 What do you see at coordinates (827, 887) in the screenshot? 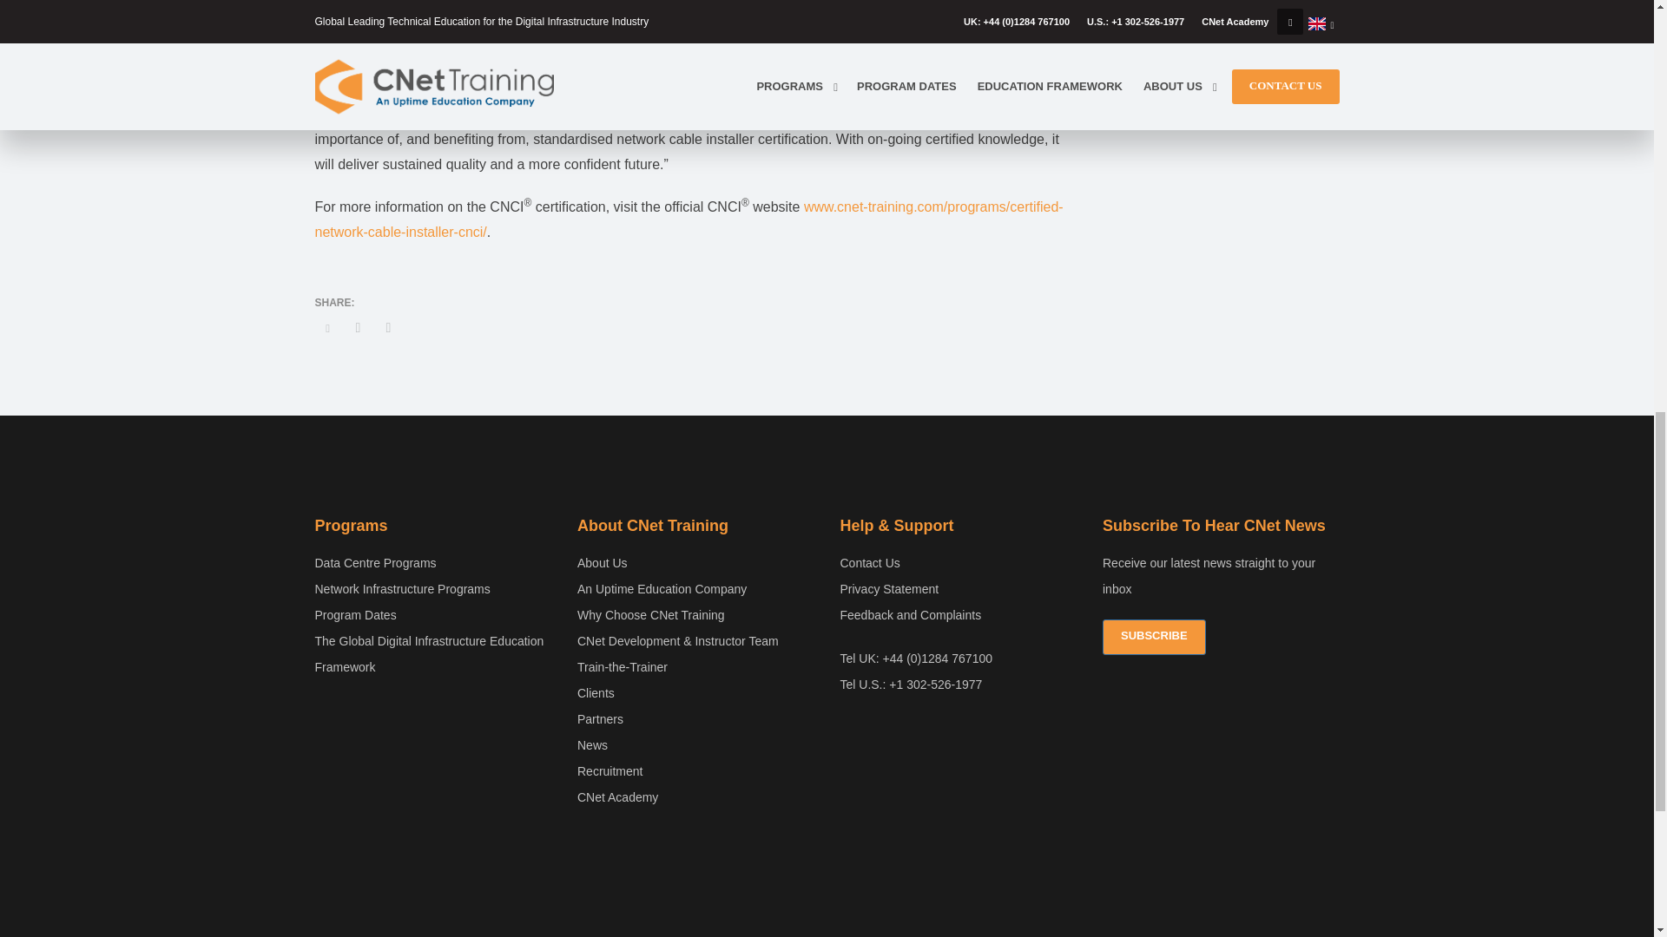
I see `Sustainability` at bounding box center [827, 887].